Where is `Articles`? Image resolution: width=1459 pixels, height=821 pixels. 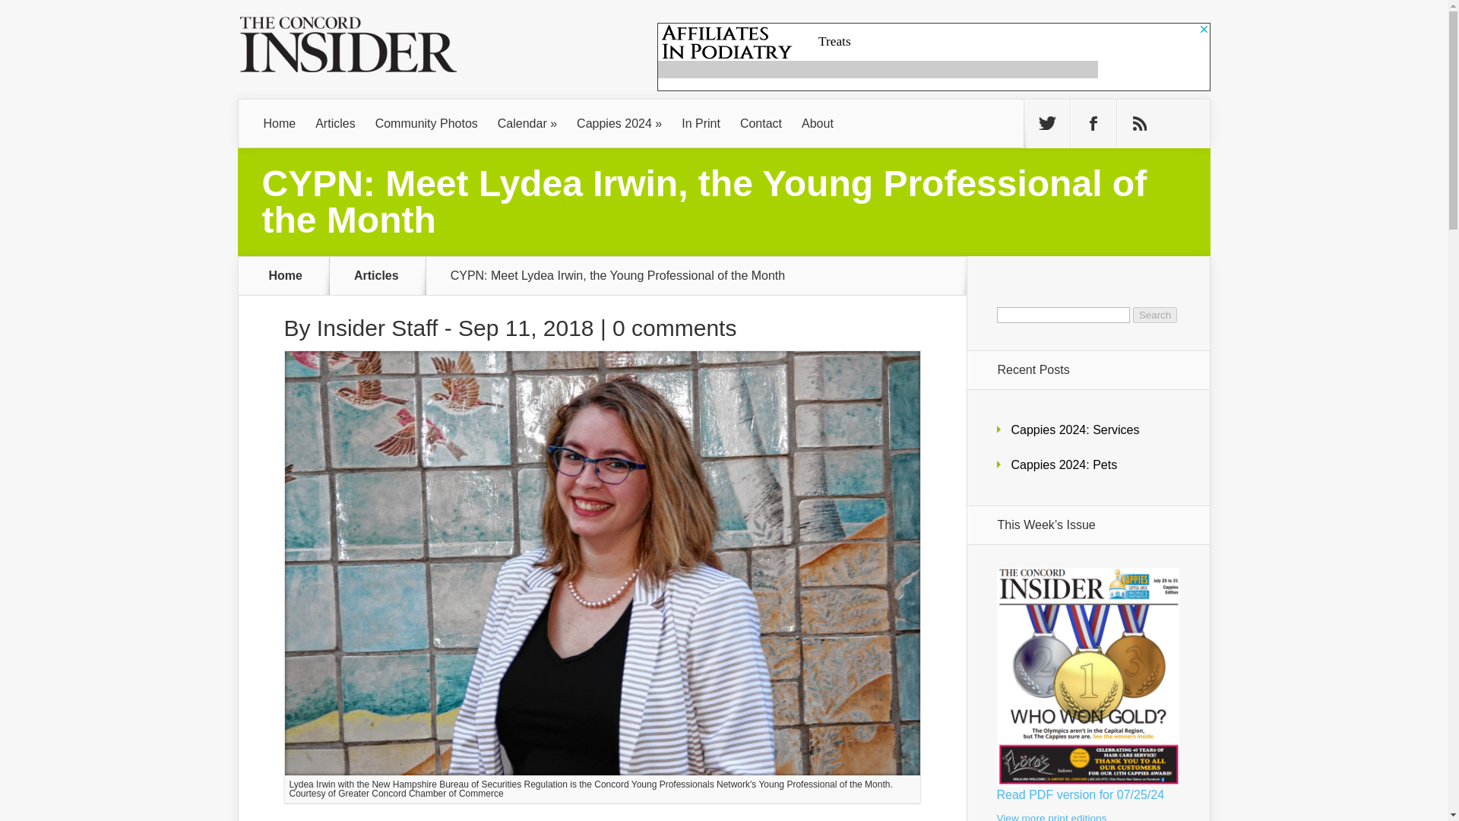 Articles is located at coordinates (386, 276).